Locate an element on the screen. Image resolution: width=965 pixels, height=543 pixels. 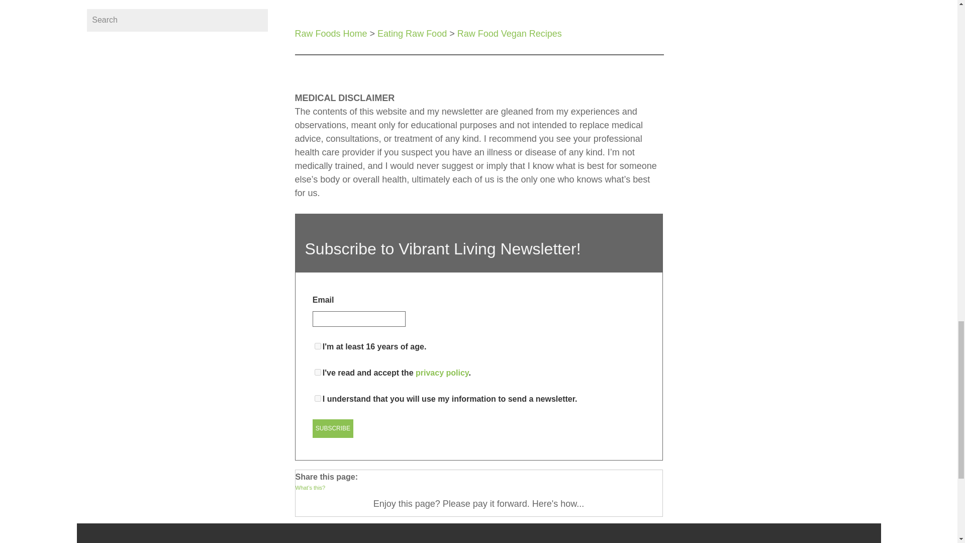
on is located at coordinates (318, 372).